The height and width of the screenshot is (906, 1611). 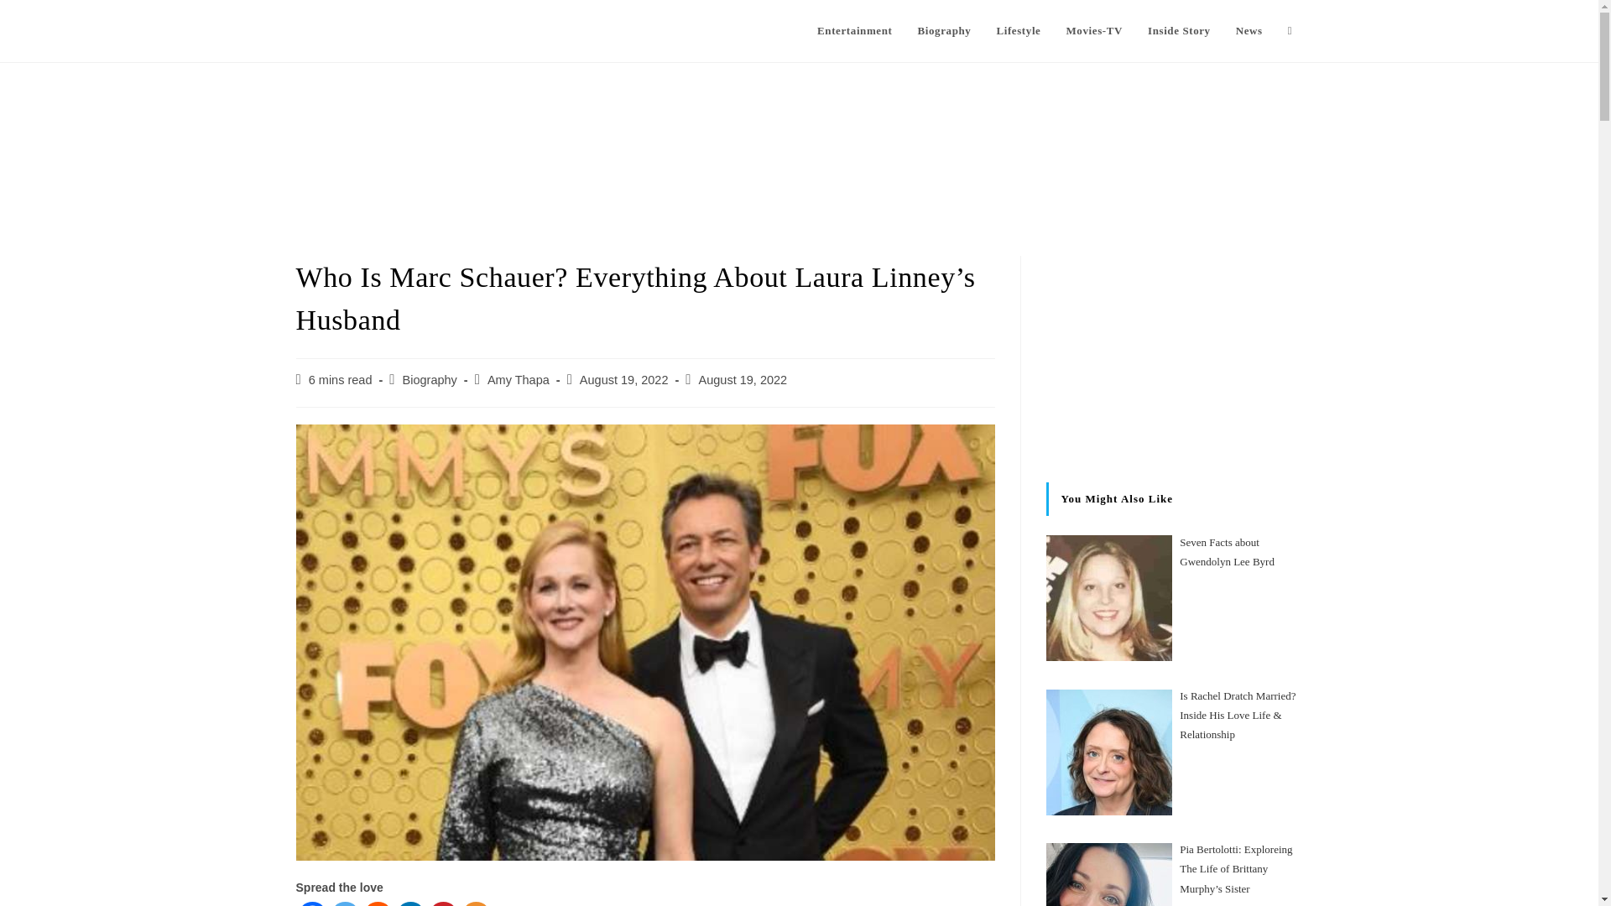 What do you see at coordinates (410, 903) in the screenshot?
I see `Linkedin` at bounding box center [410, 903].